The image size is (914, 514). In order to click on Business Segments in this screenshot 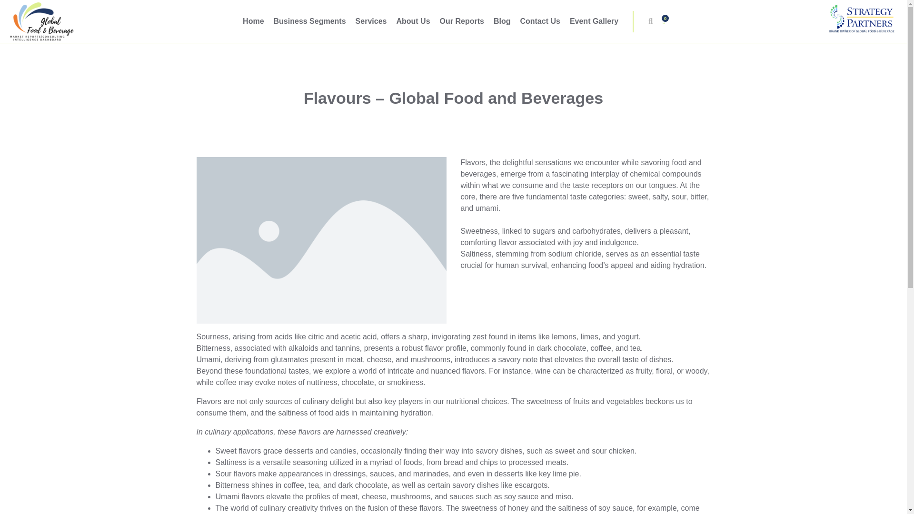, I will do `click(309, 21)`.